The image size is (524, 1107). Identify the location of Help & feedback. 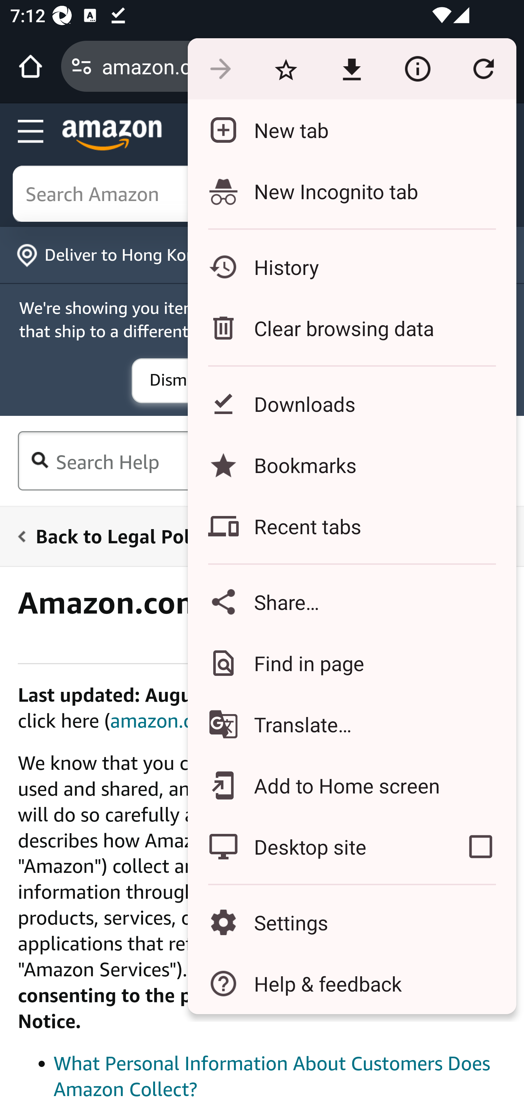
(352, 983).